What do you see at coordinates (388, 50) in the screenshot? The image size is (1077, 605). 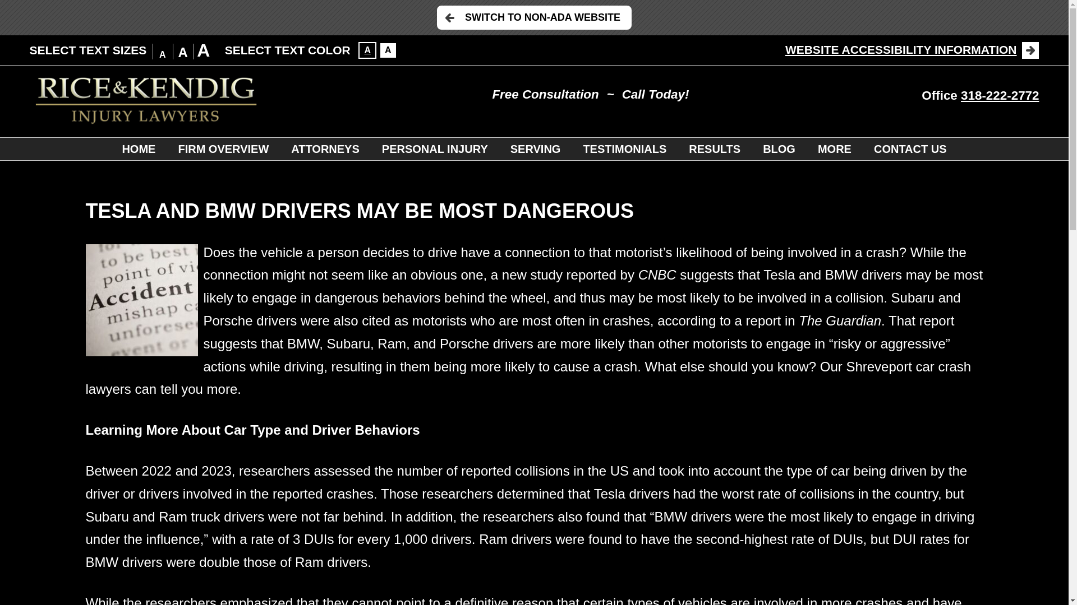 I see `A` at bounding box center [388, 50].